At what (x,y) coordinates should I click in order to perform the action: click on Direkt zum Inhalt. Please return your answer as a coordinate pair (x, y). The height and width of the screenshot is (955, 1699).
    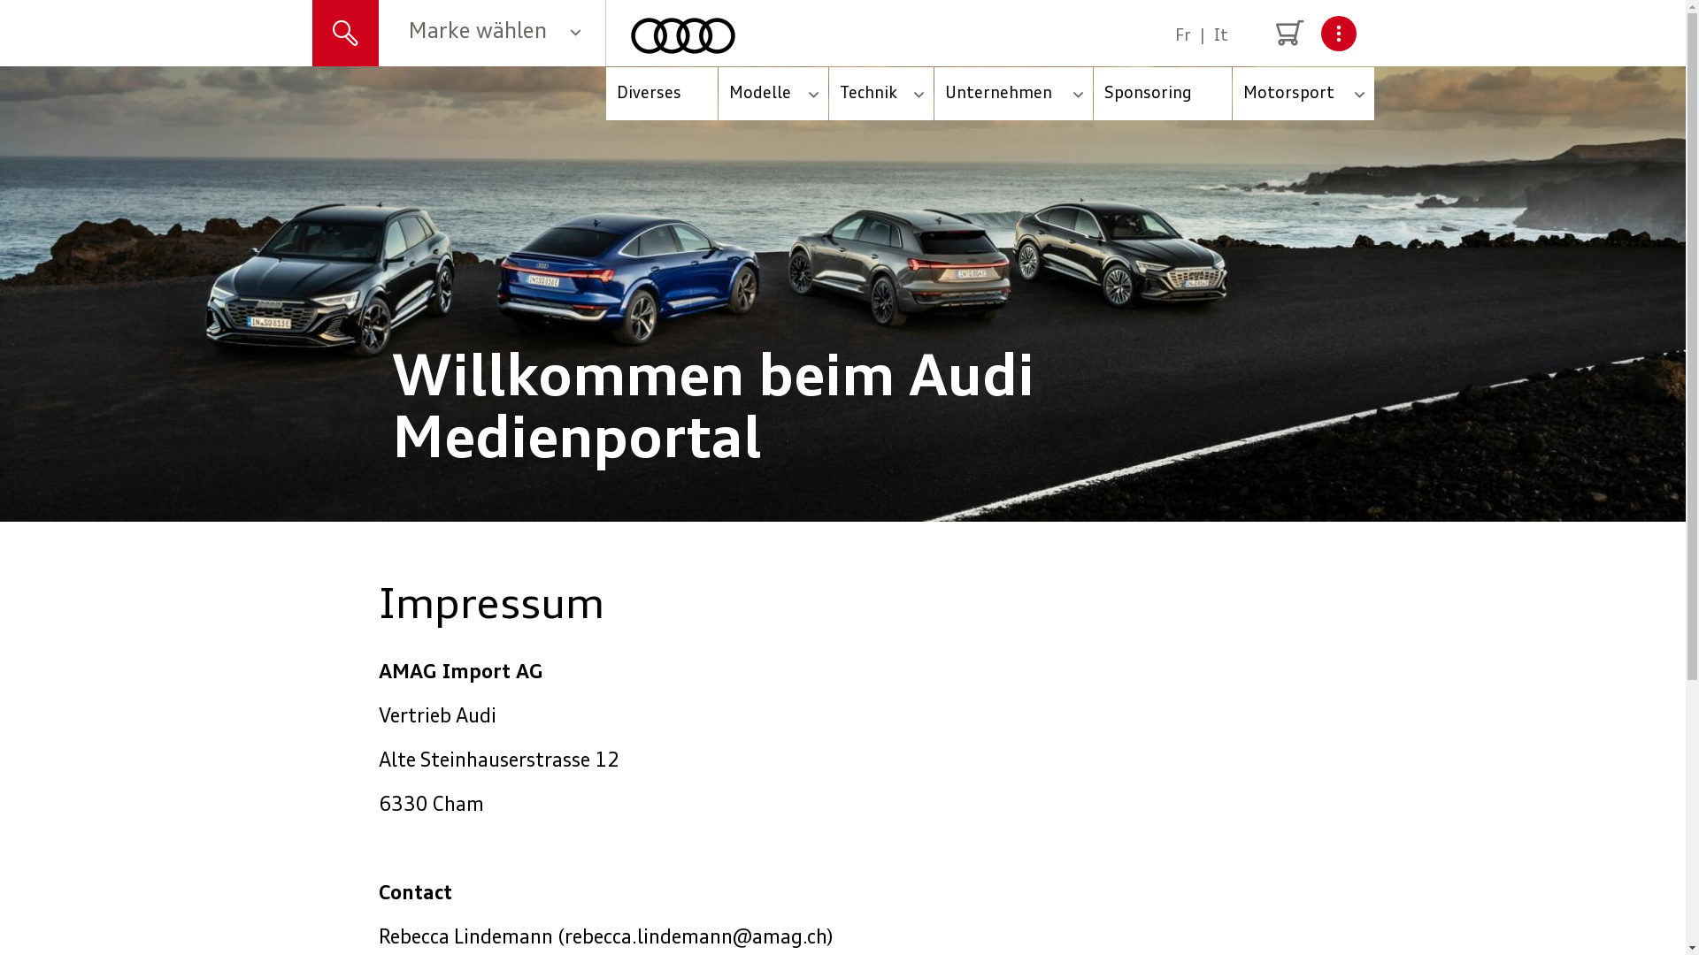
    Looking at the image, I should click on (0, 67).